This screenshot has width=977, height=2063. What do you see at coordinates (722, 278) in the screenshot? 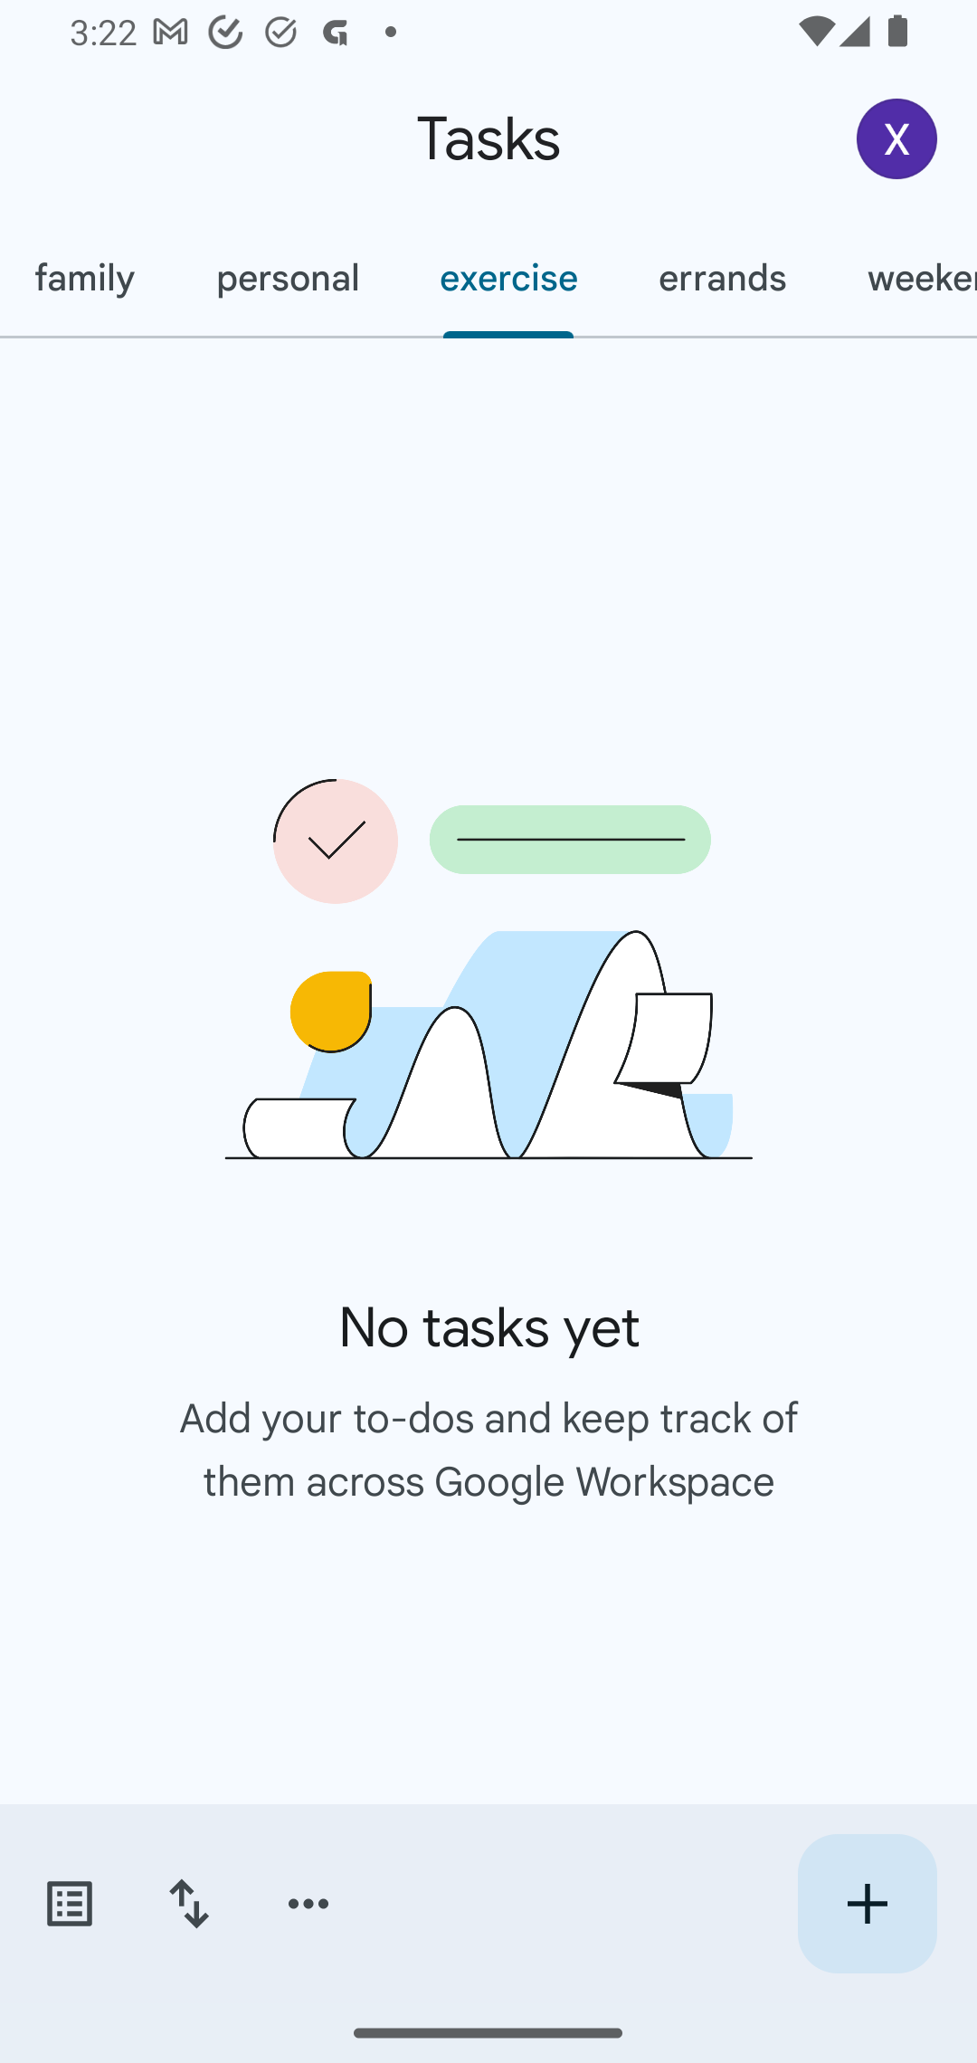
I see `errands` at bounding box center [722, 278].